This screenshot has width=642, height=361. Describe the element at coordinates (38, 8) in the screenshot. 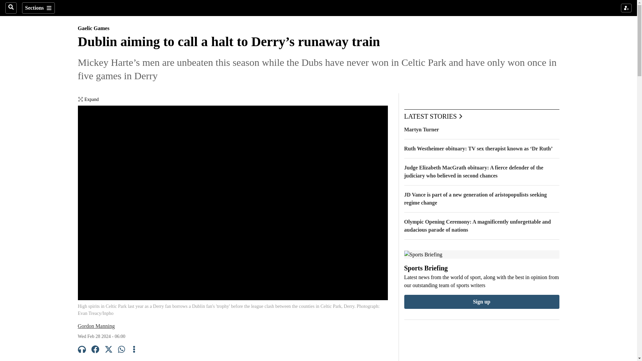

I see `Sections` at that location.